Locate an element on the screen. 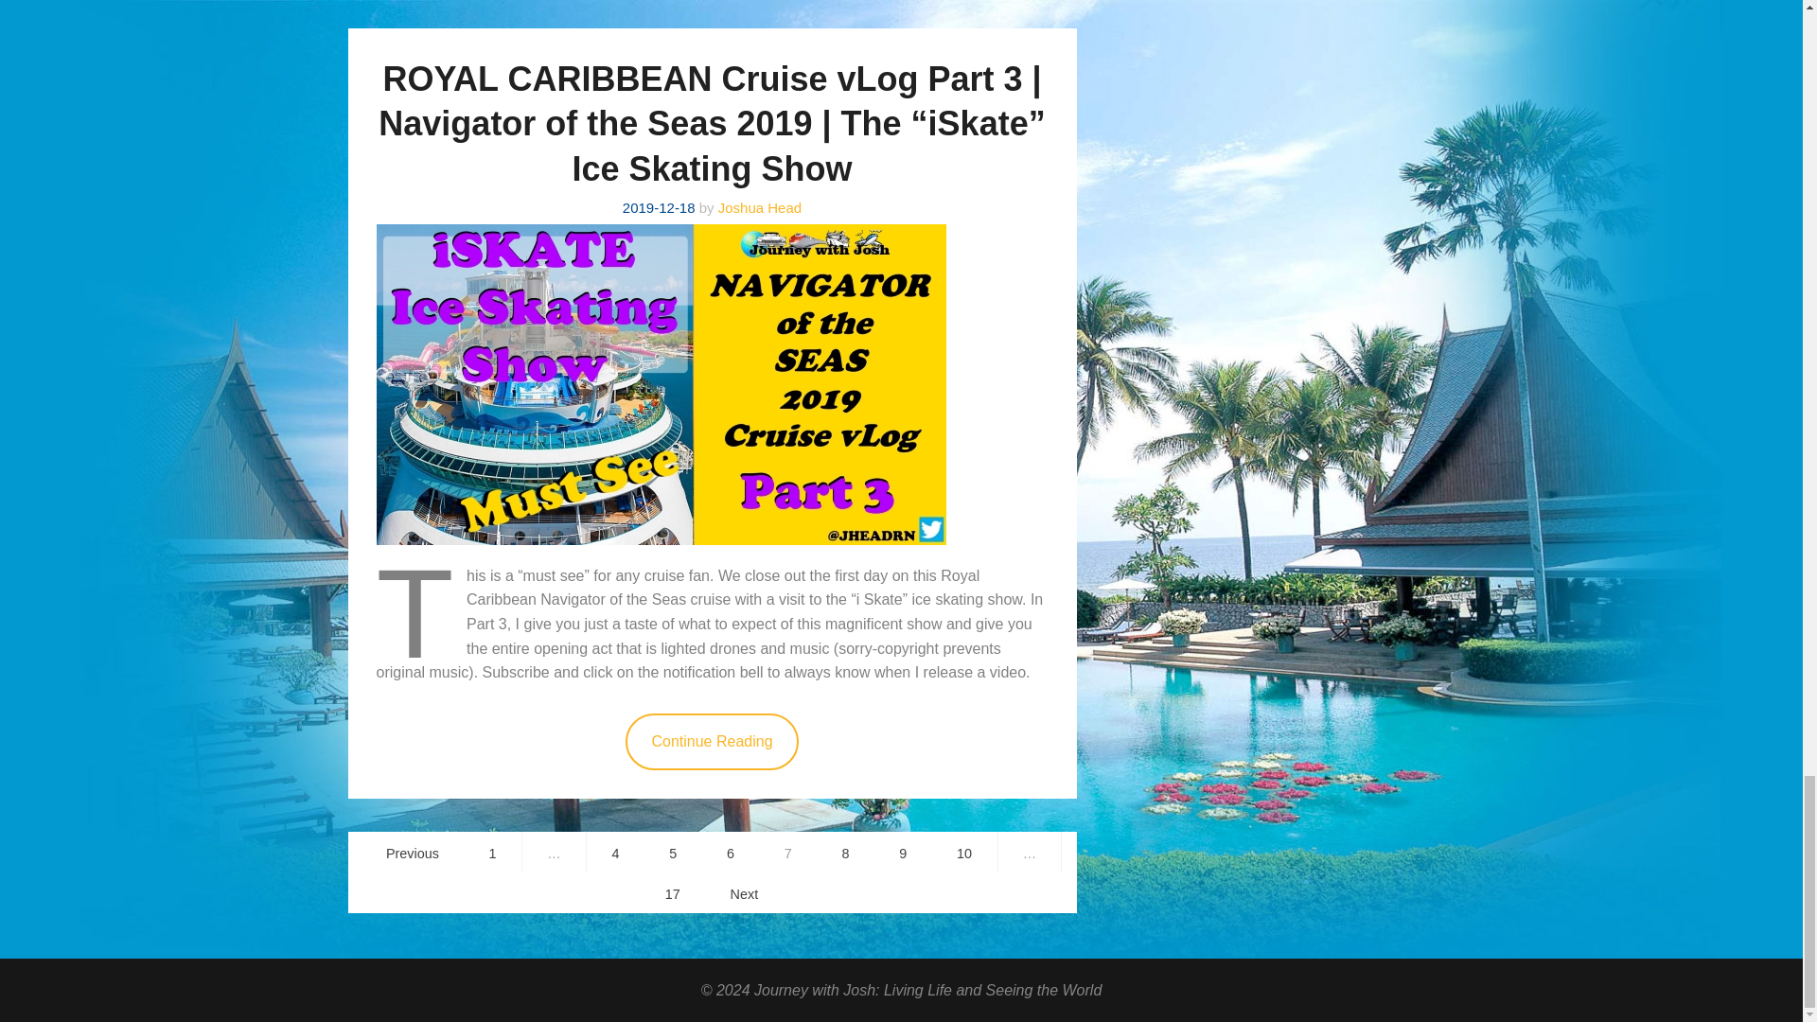  Next is located at coordinates (744, 893).